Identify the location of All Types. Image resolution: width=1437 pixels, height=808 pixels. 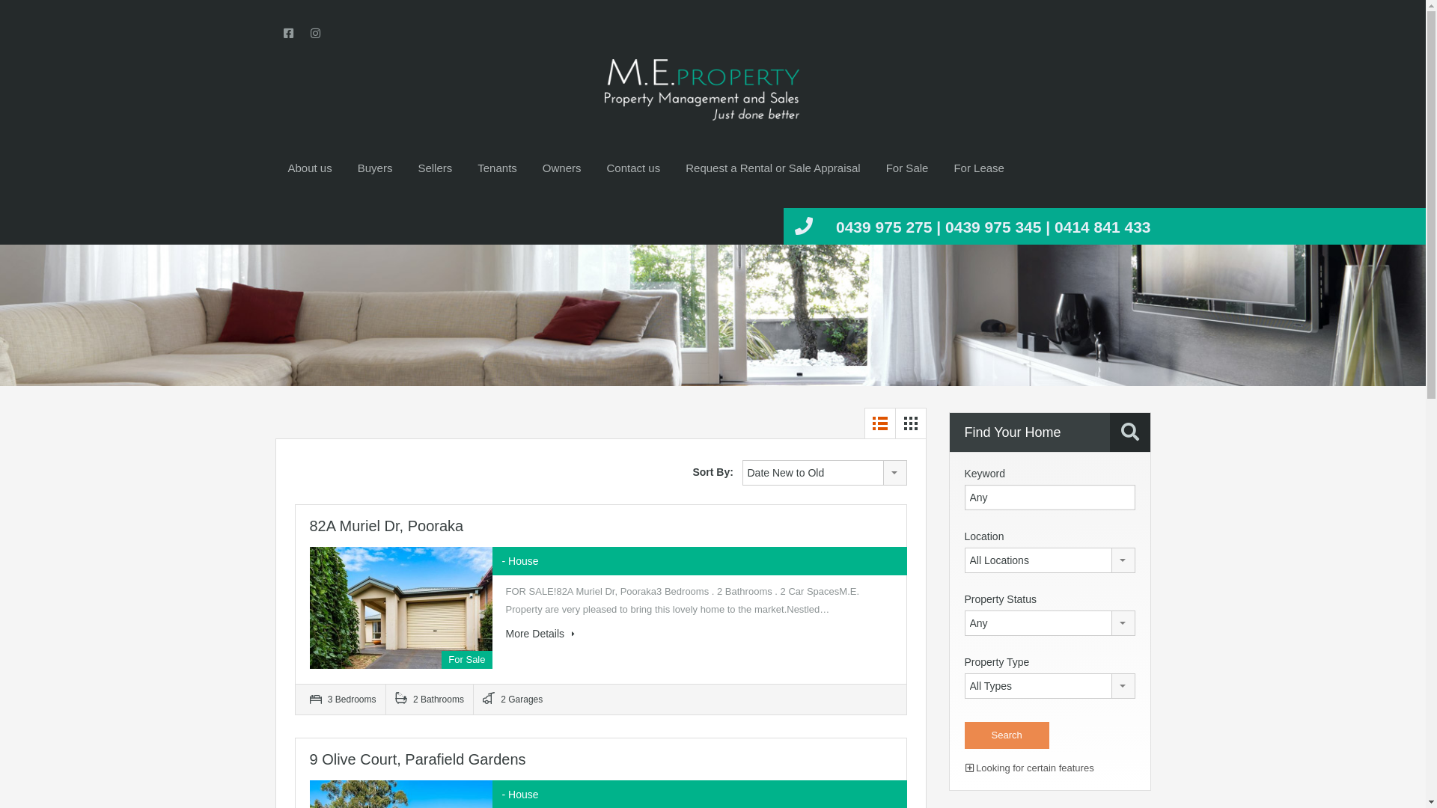
(1049, 686).